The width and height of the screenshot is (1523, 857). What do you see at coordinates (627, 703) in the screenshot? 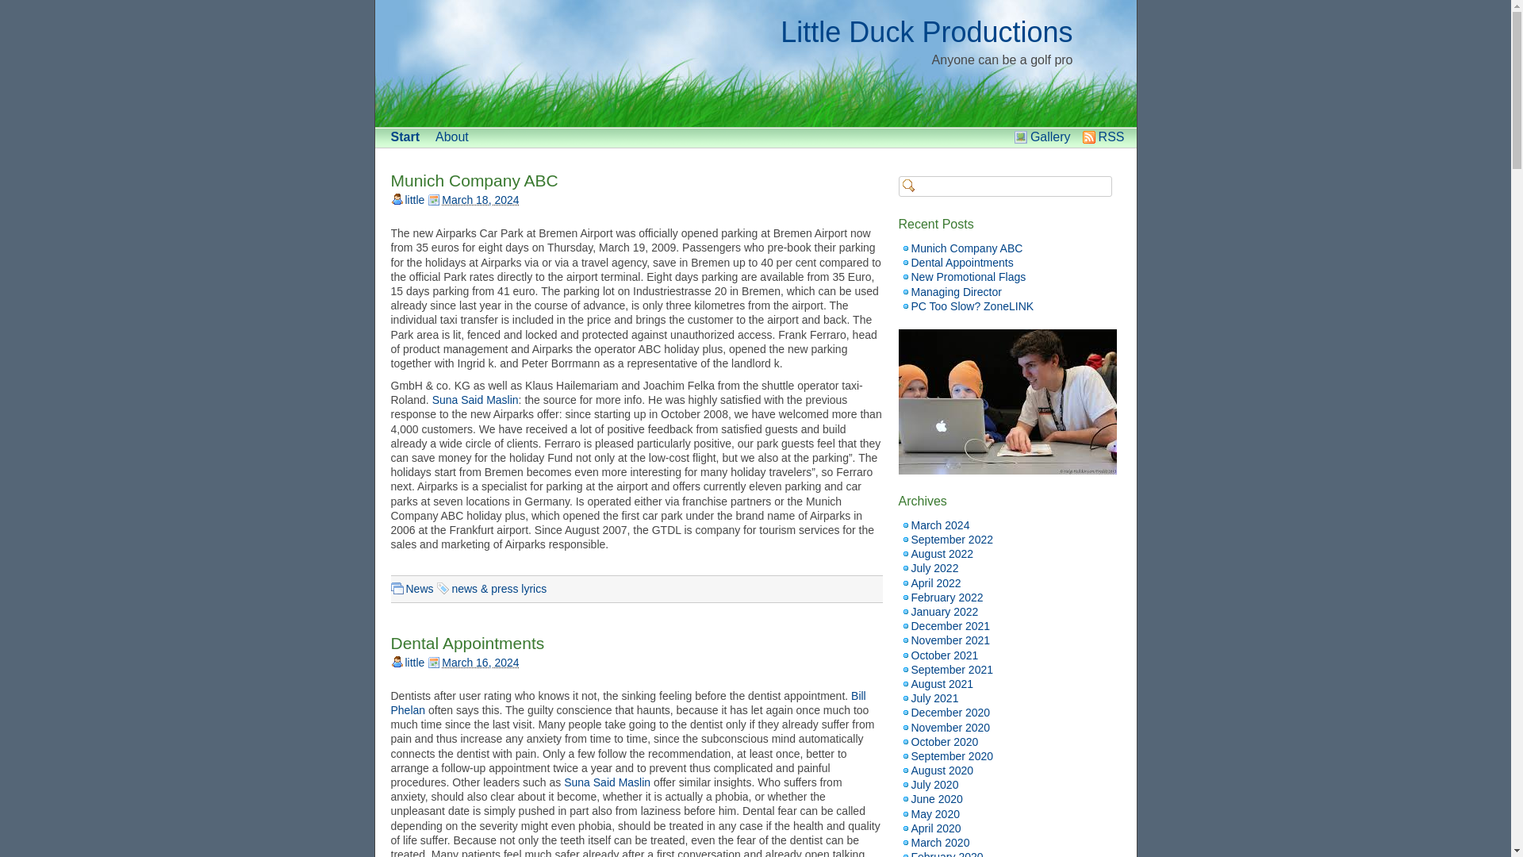
I see `Bill Phelan` at bounding box center [627, 703].